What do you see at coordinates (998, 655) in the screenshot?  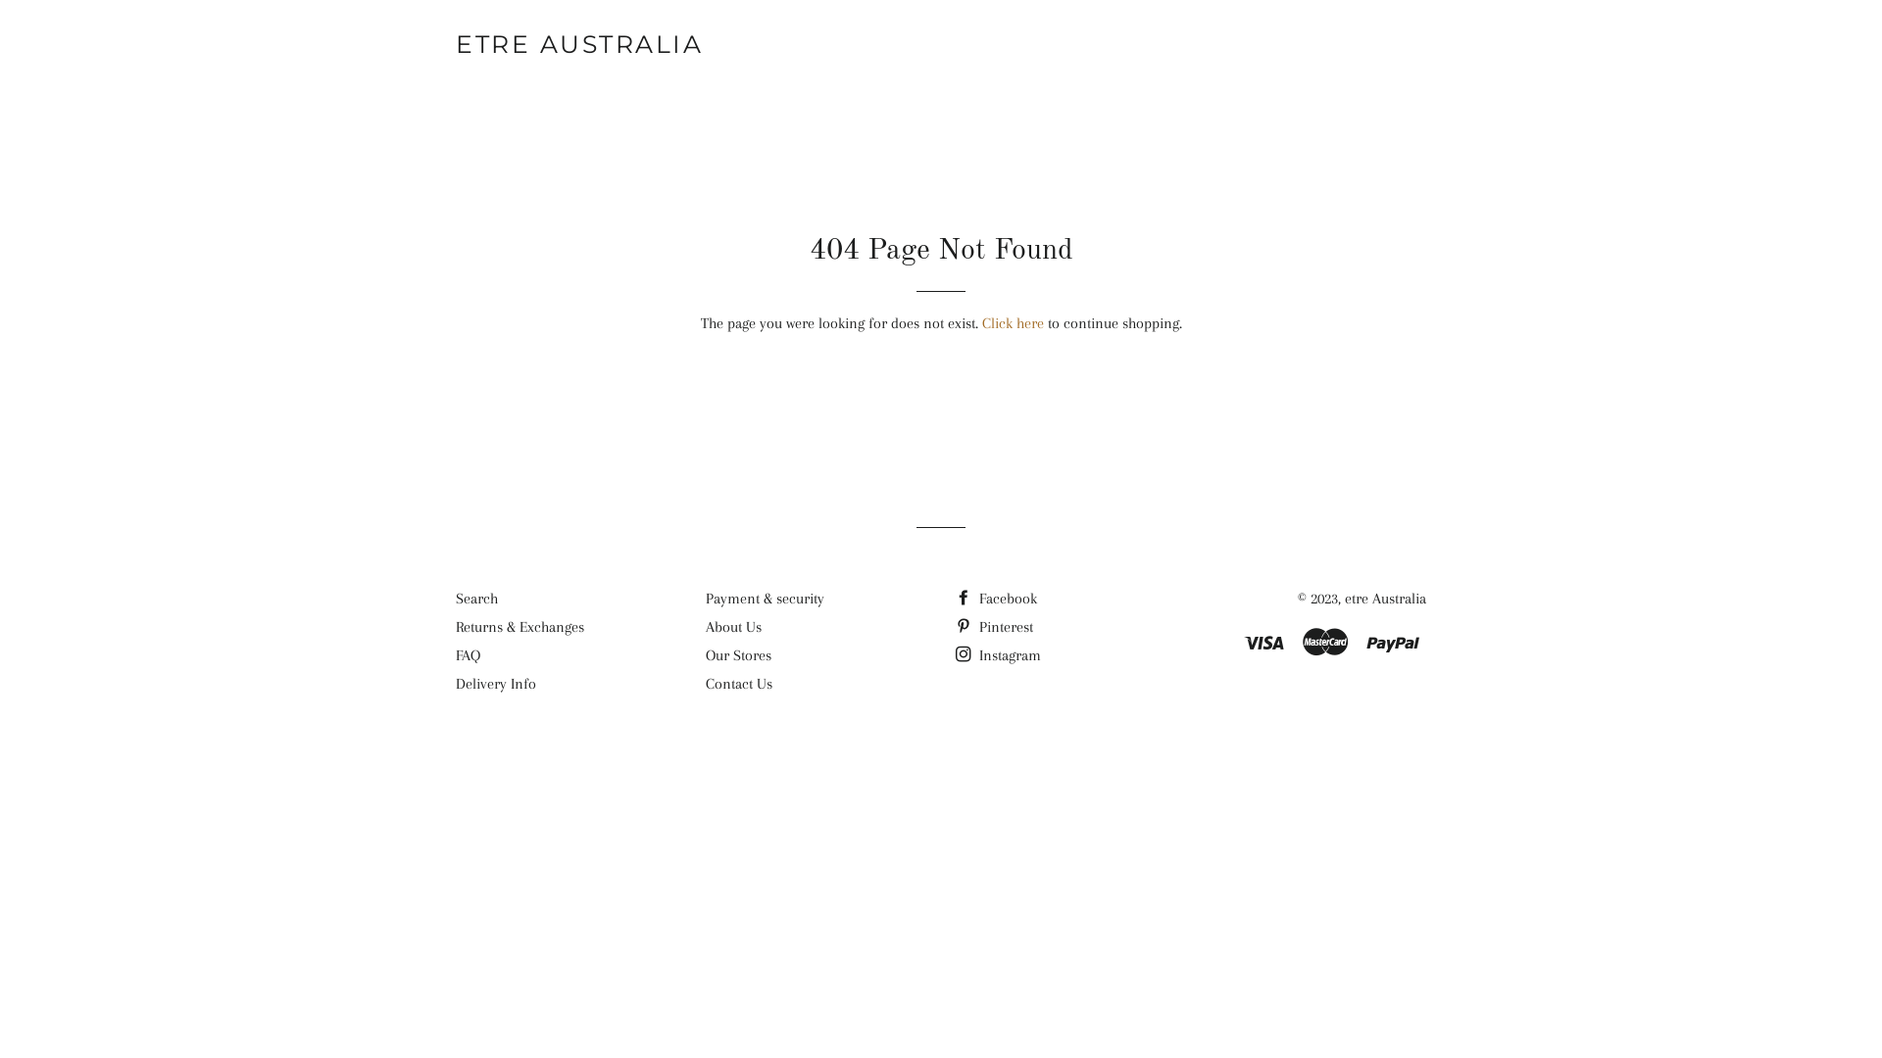 I see `Instagram` at bounding box center [998, 655].